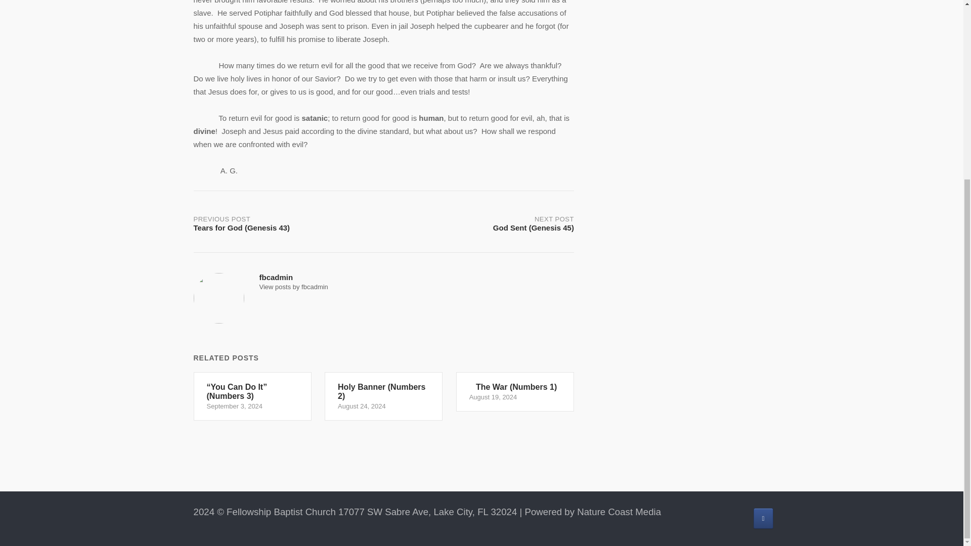 This screenshot has height=546, width=971. Describe the element at coordinates (293, 287) in the screenshot. I see `View posts by fbcadmin` at that location.